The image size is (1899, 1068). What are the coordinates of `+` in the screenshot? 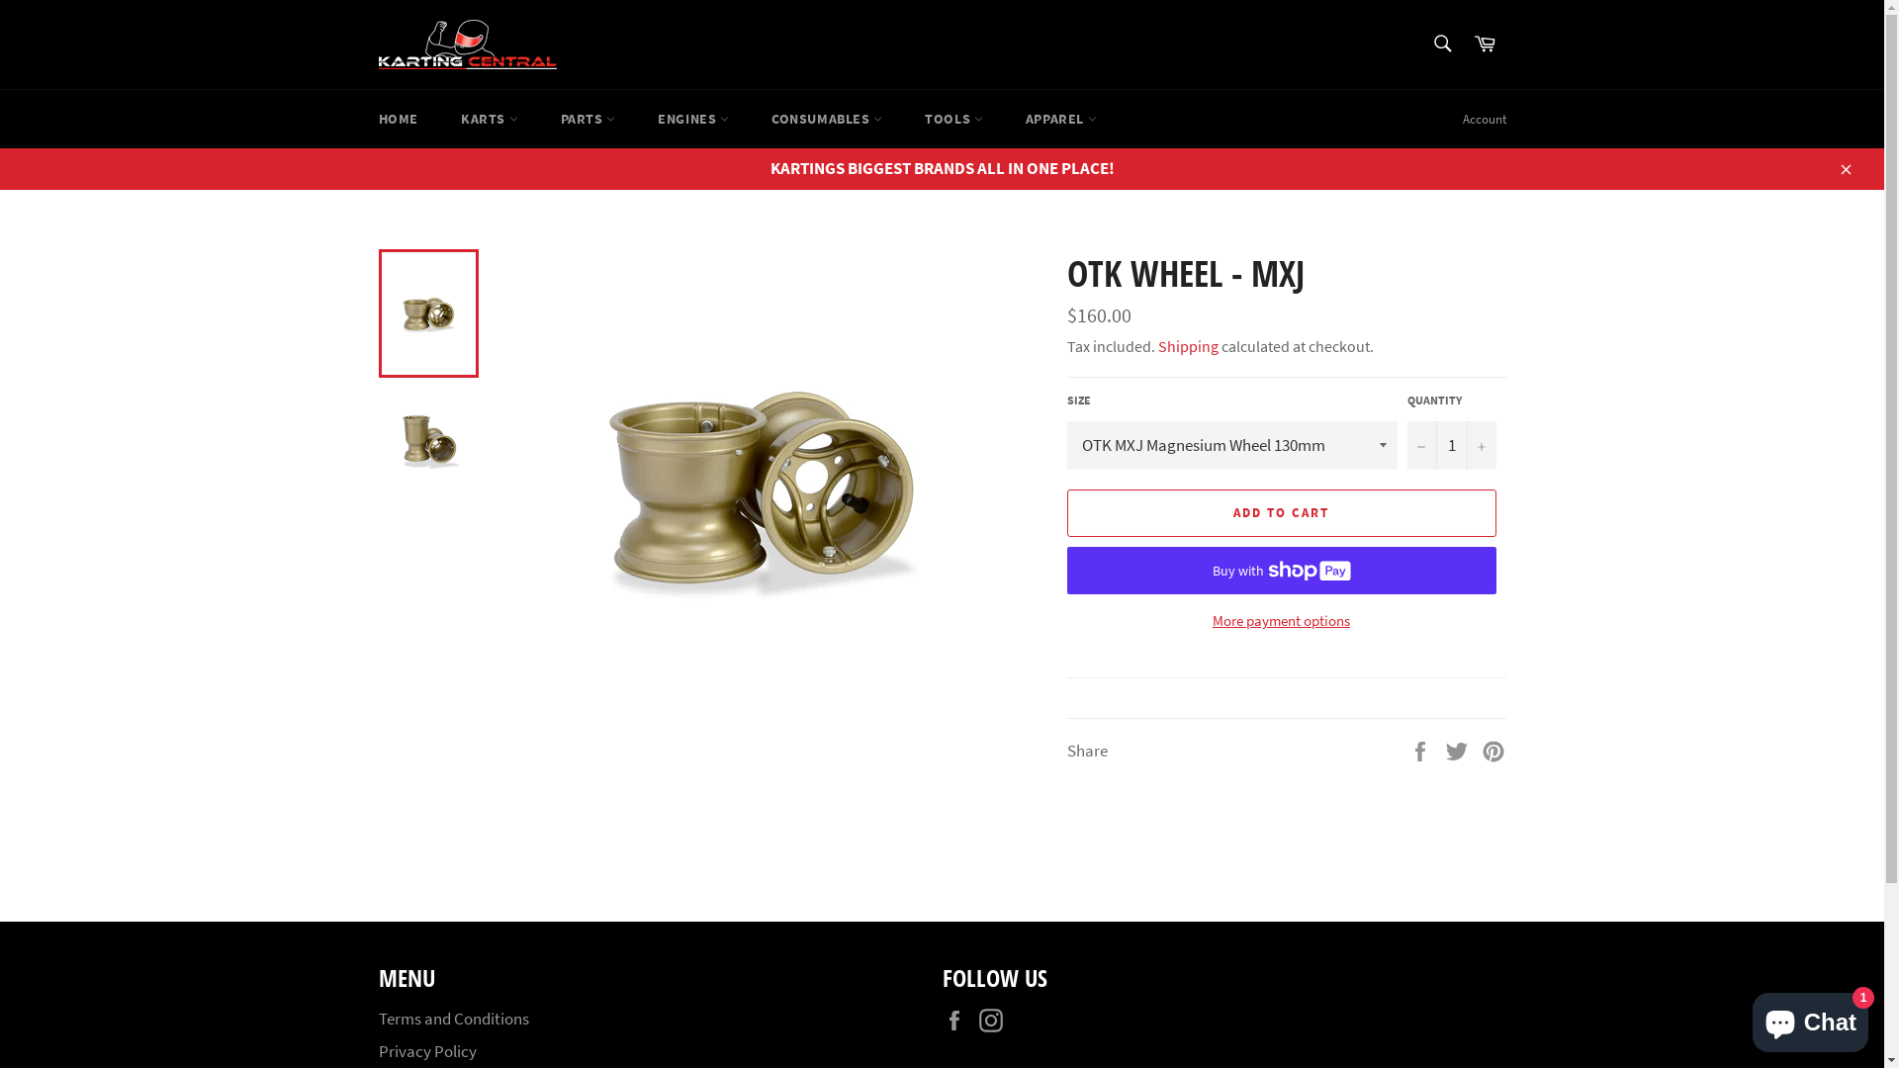 It's located at (1481, 445).